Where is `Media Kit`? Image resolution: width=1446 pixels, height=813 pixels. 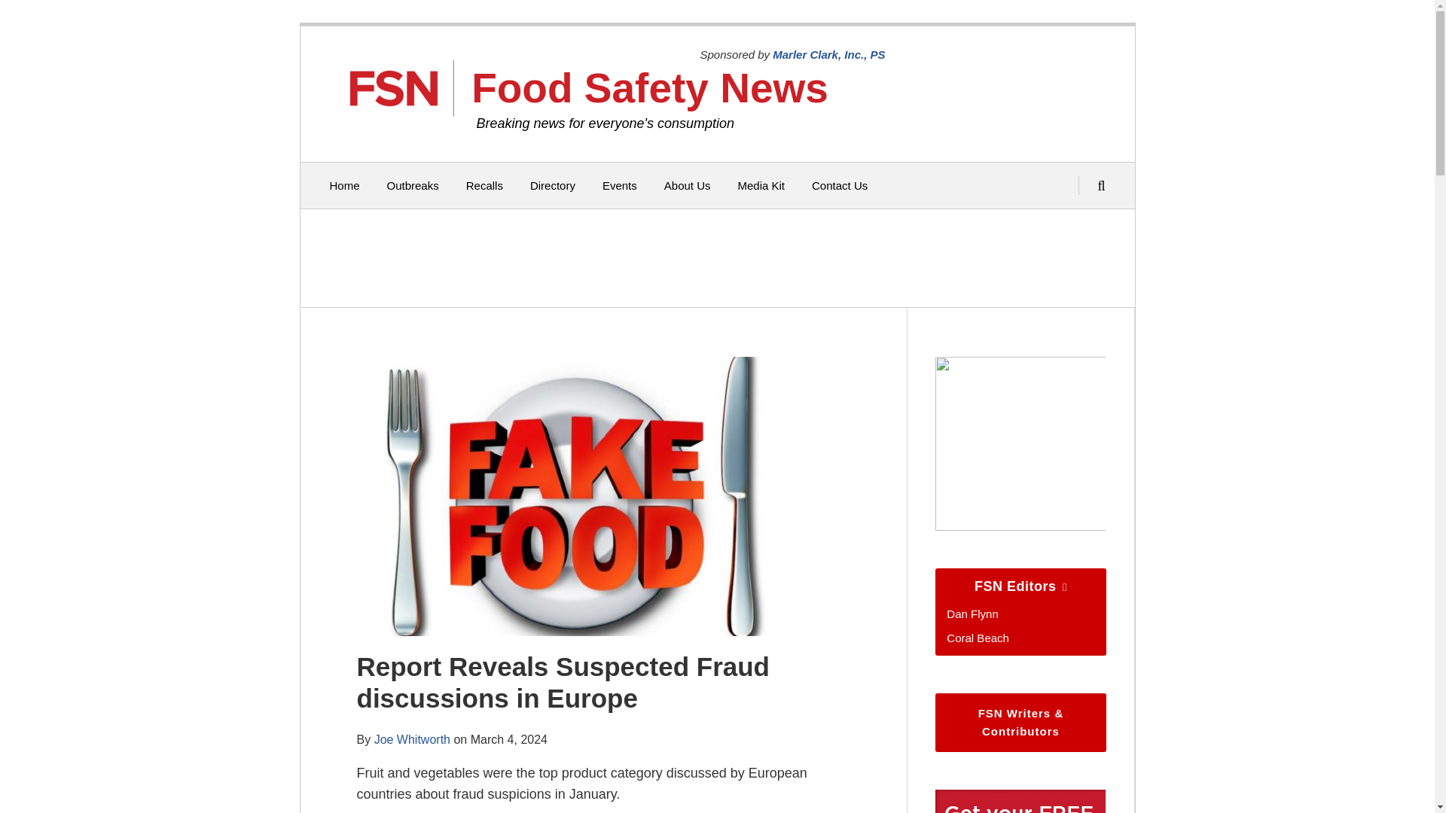
Media Kit is located at coordinates (761, 186).